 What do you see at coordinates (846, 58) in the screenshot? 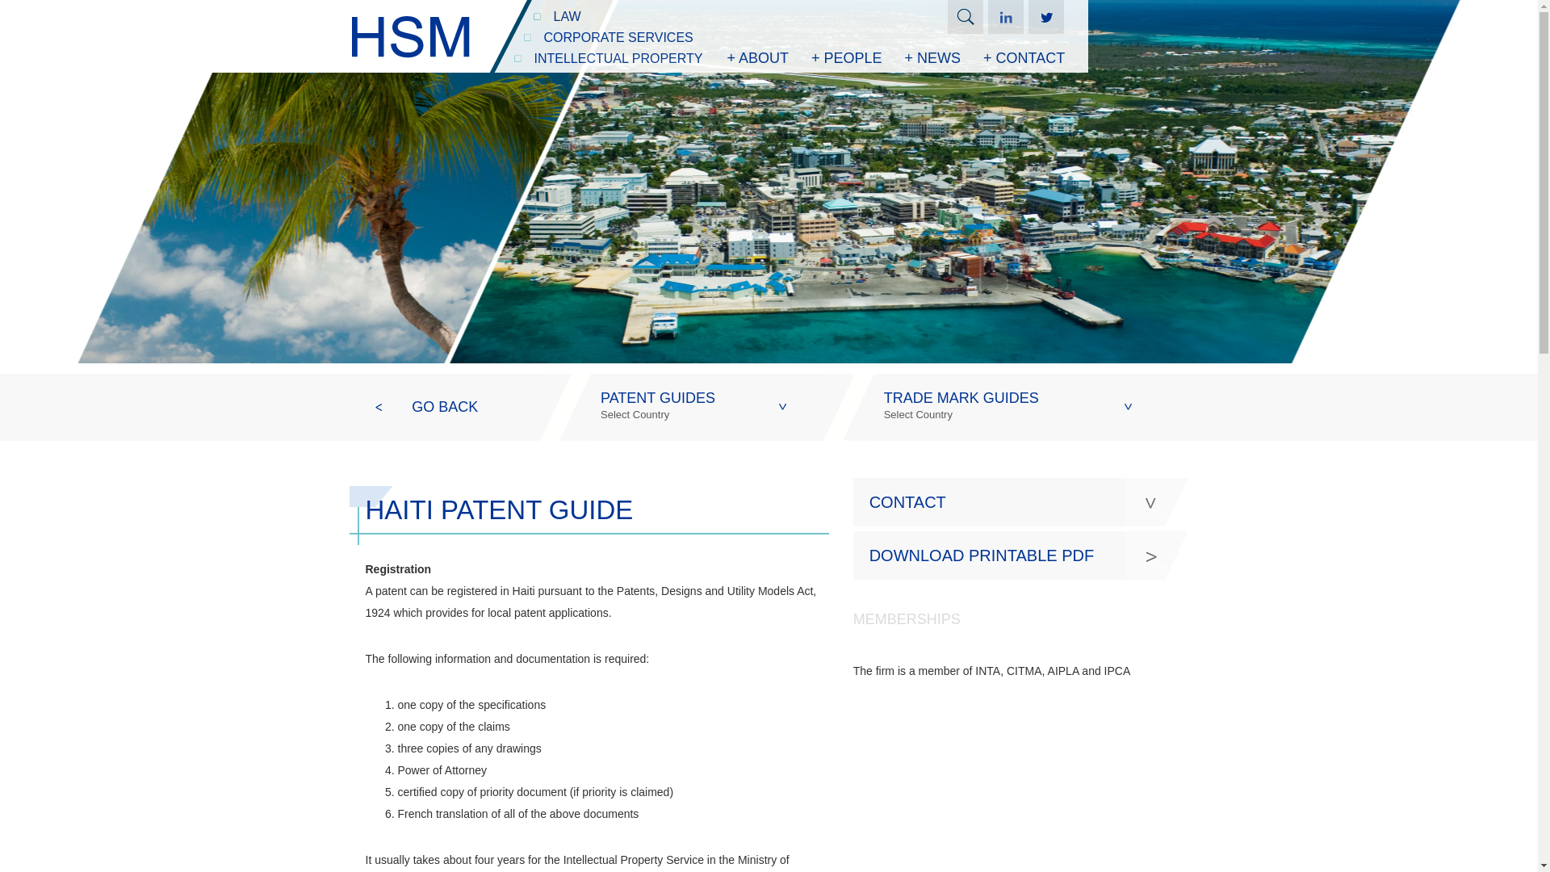
I see `People in HSM` at bounding box center [846, 58].